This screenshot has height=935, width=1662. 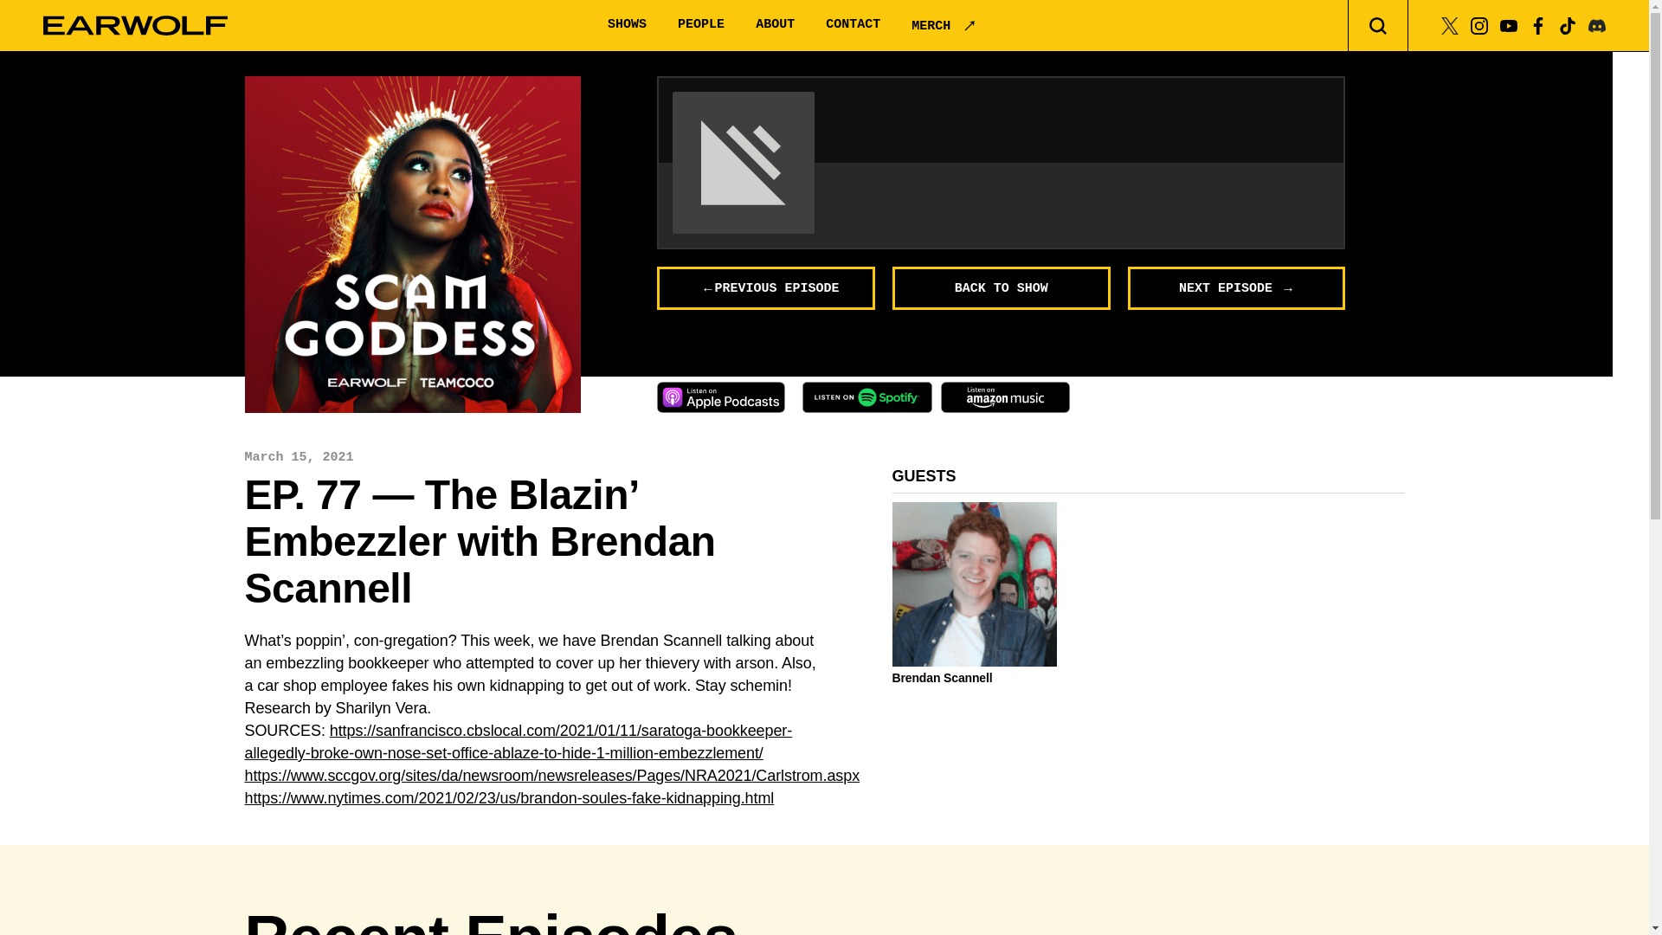 I want to click on CONTACT, so click(x=854, y=24).